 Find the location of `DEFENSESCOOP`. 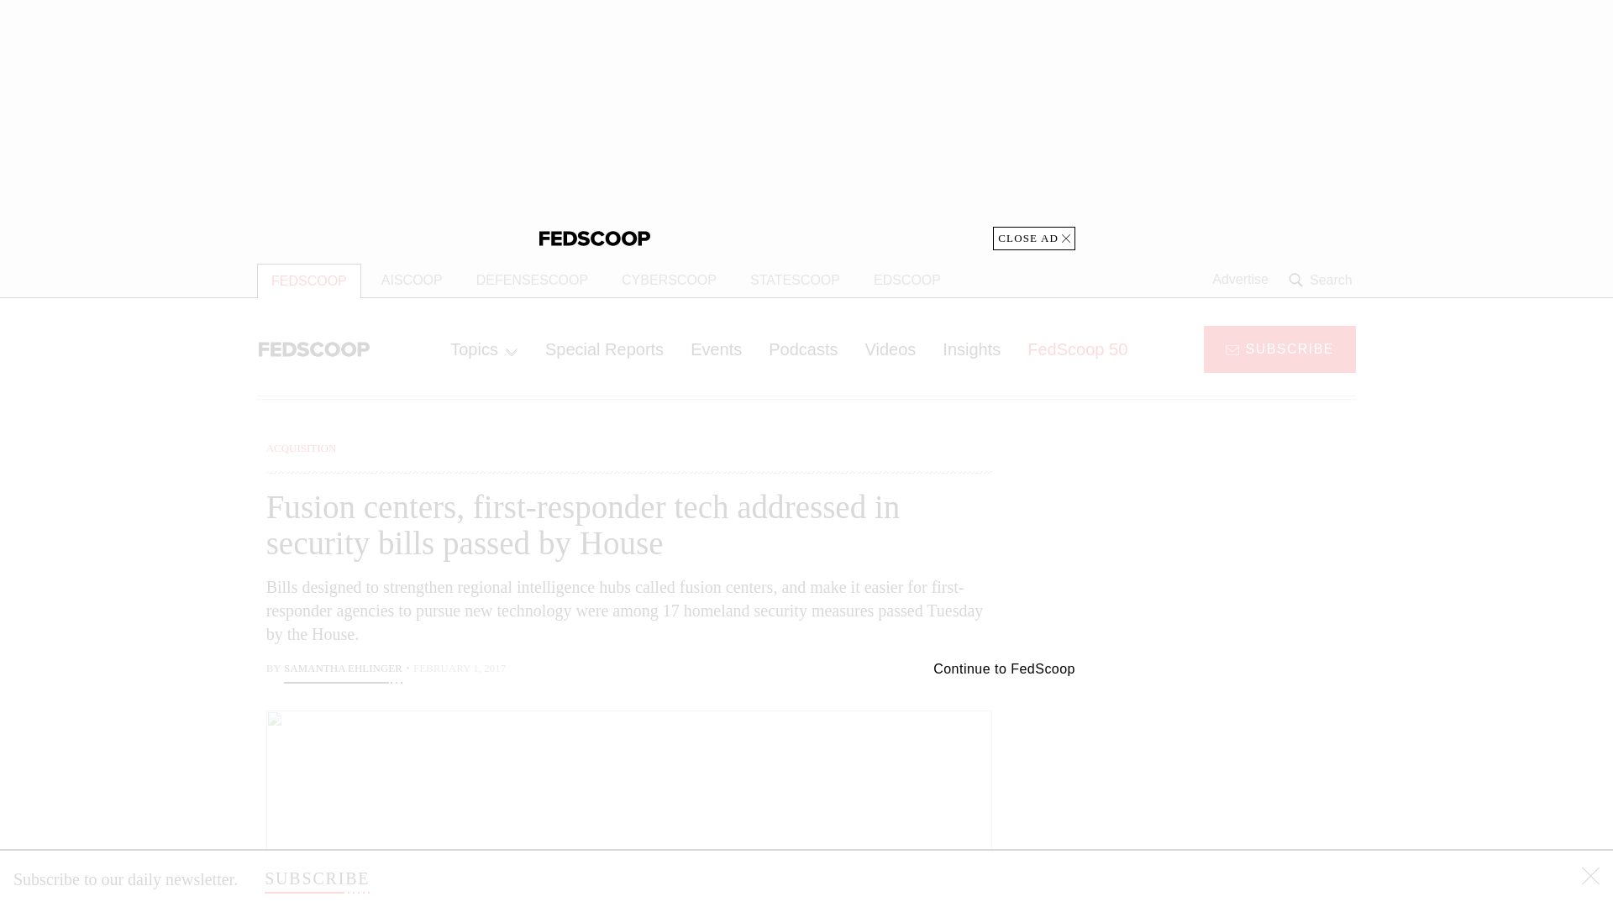

DEFENSESCOOP is located at coordinates (533, 280).